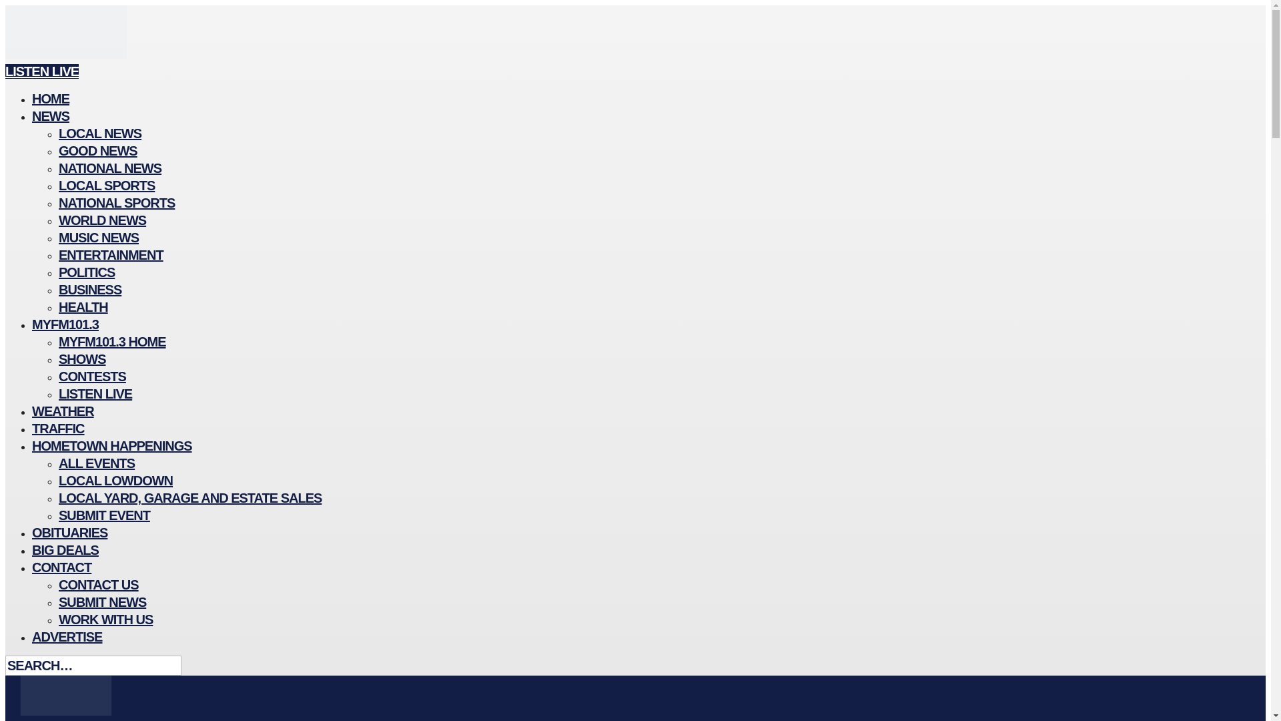 This screenshot has width=1281, height=721. I want to click on LISTEN LIVE, so click(95, 393).